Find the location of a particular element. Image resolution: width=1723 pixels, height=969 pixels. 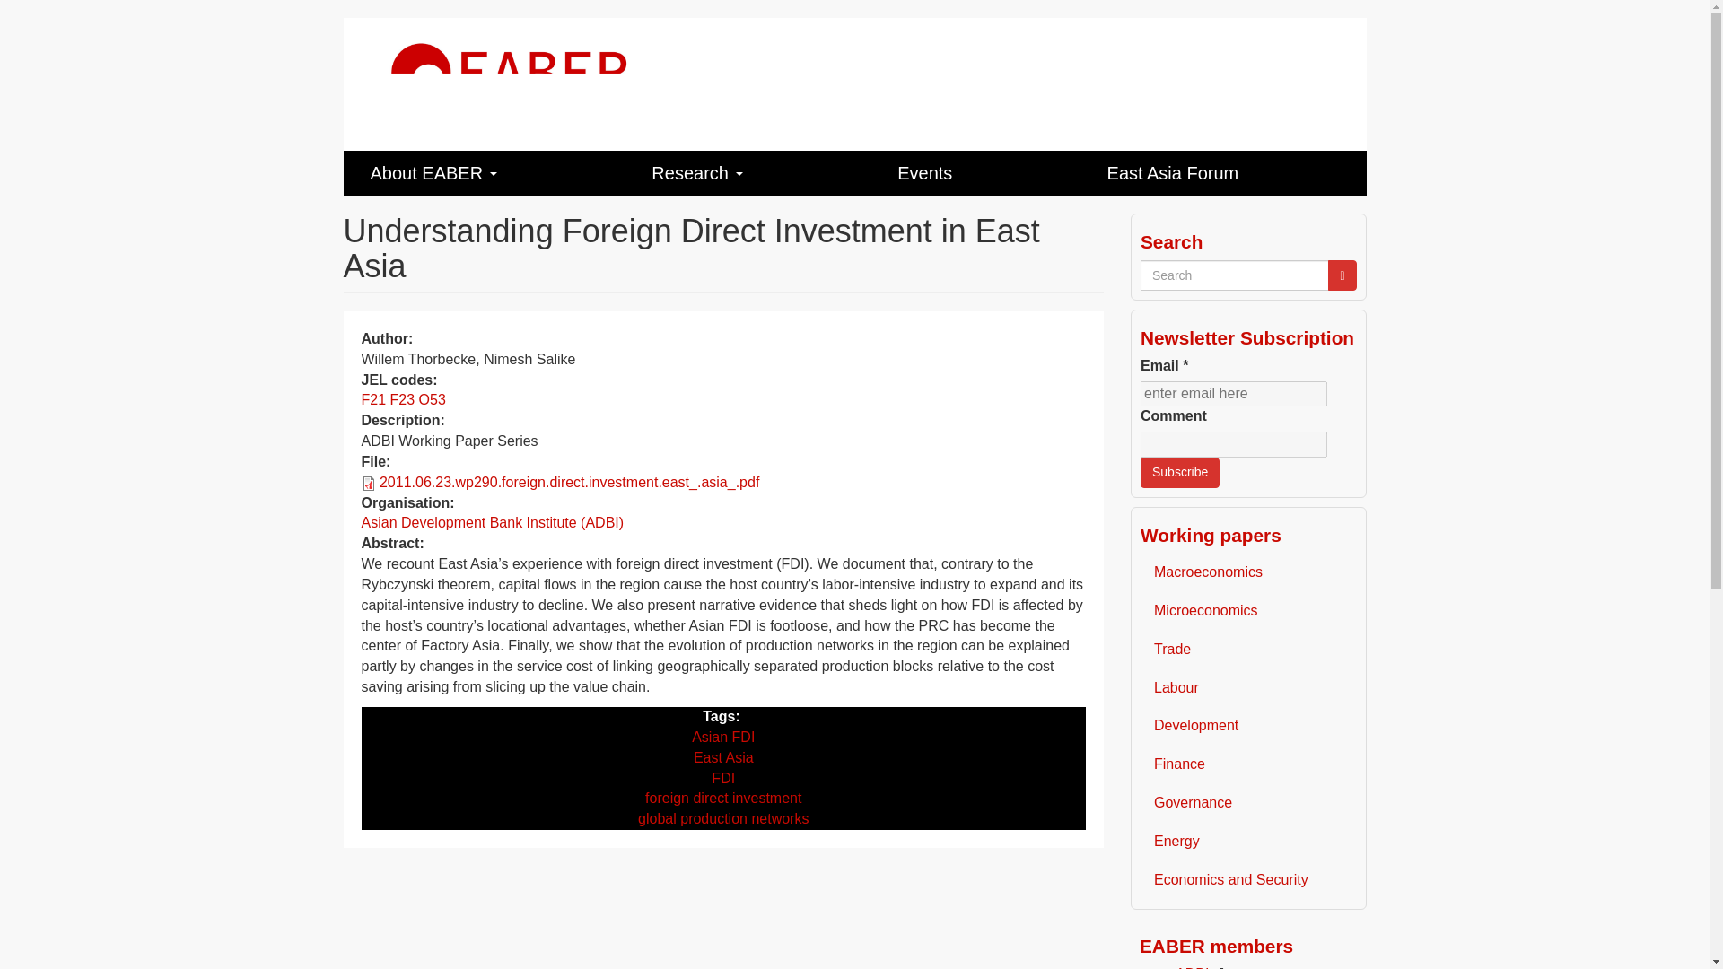

Subscribe is located at coordinates (1180, 472).